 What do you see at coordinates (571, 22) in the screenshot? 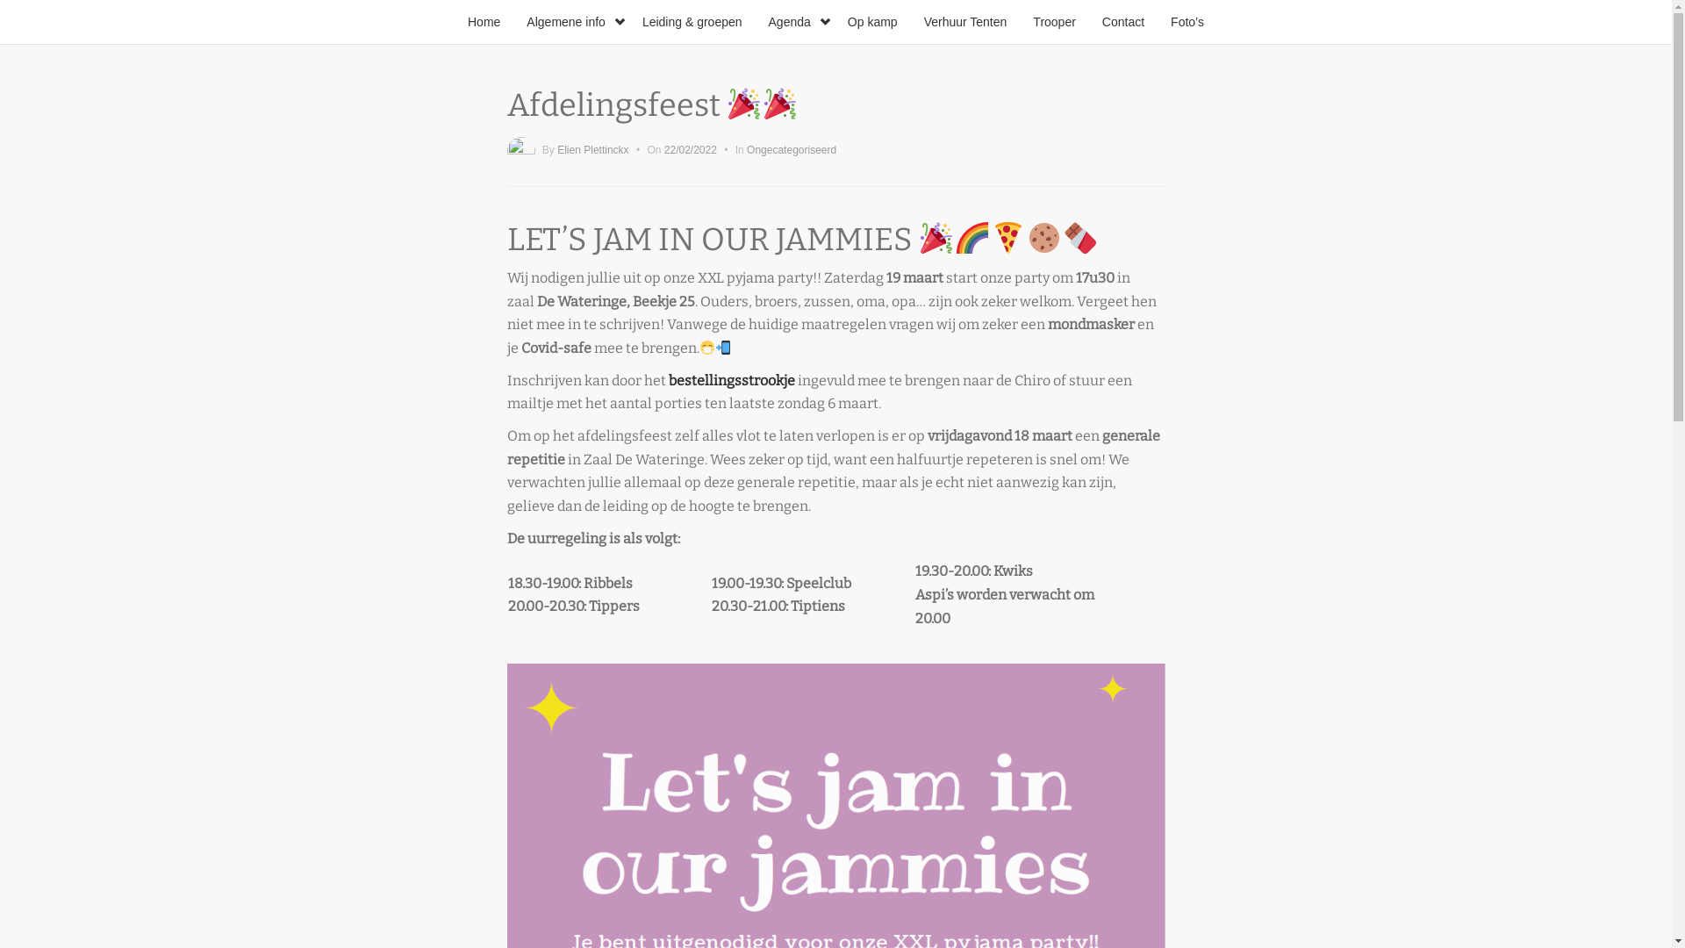
I see `Algemene info` at bounding box center [571, 22].